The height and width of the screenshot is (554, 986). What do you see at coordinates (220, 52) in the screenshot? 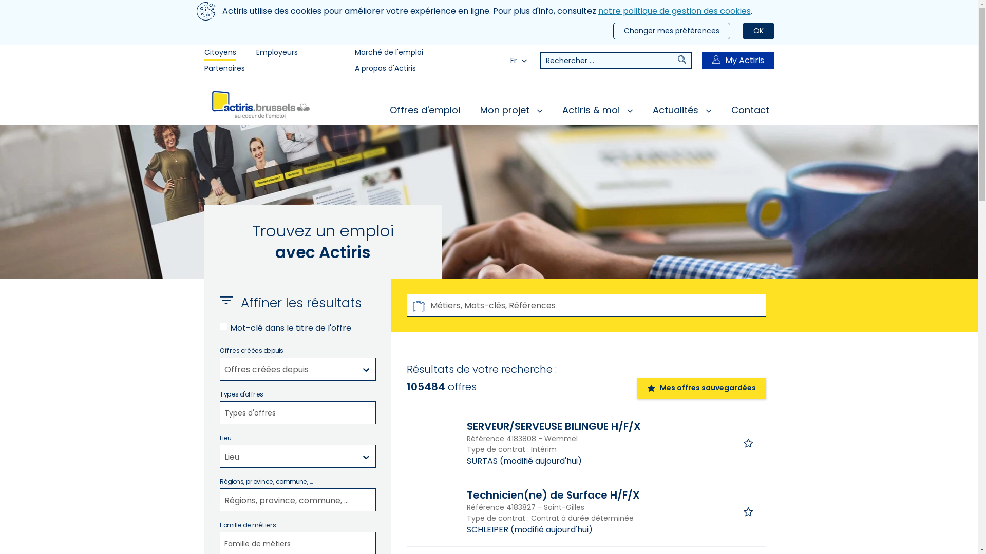
I see `Citoyens` at bounding box center [220, 52].